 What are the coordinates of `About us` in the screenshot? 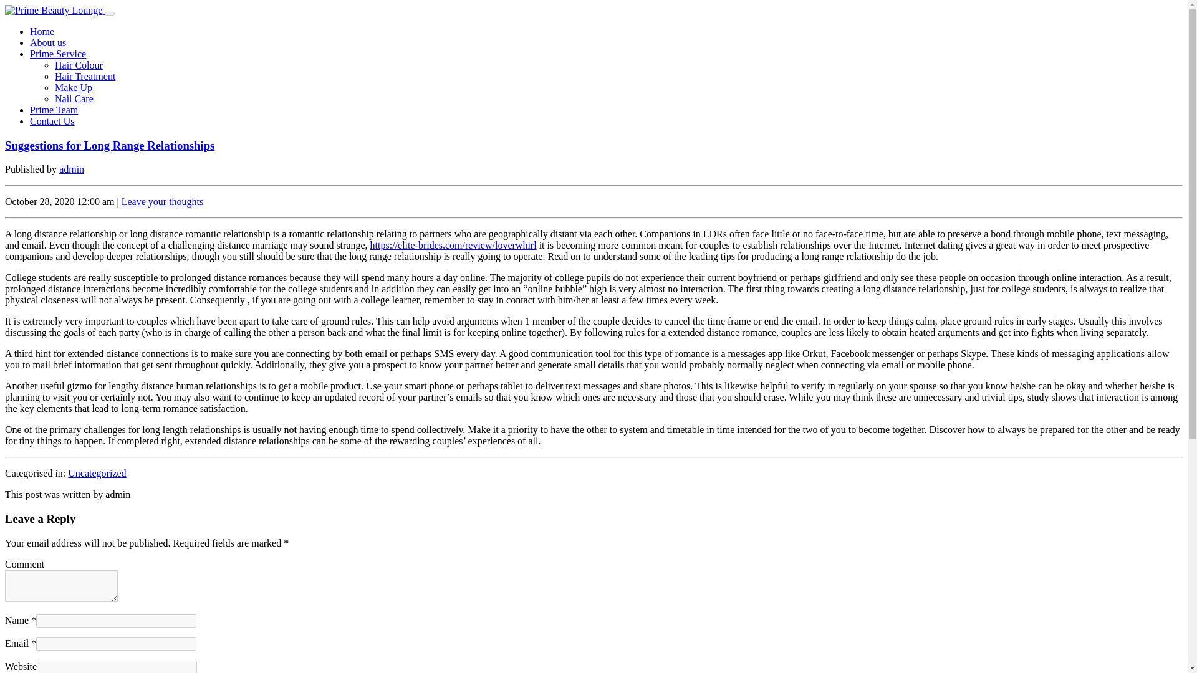 It's located at (47, 42).